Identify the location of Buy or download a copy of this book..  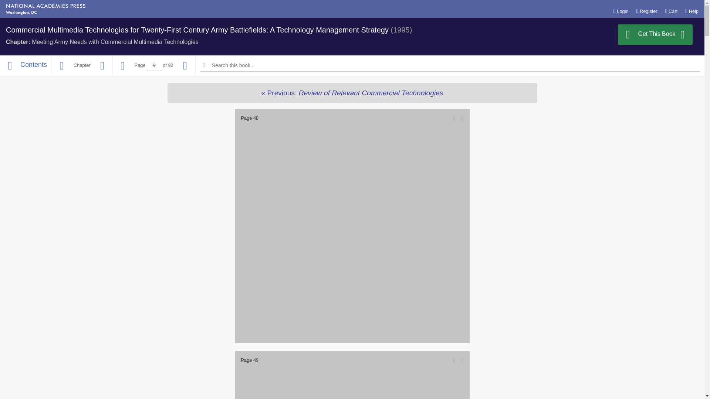
(655, 35).